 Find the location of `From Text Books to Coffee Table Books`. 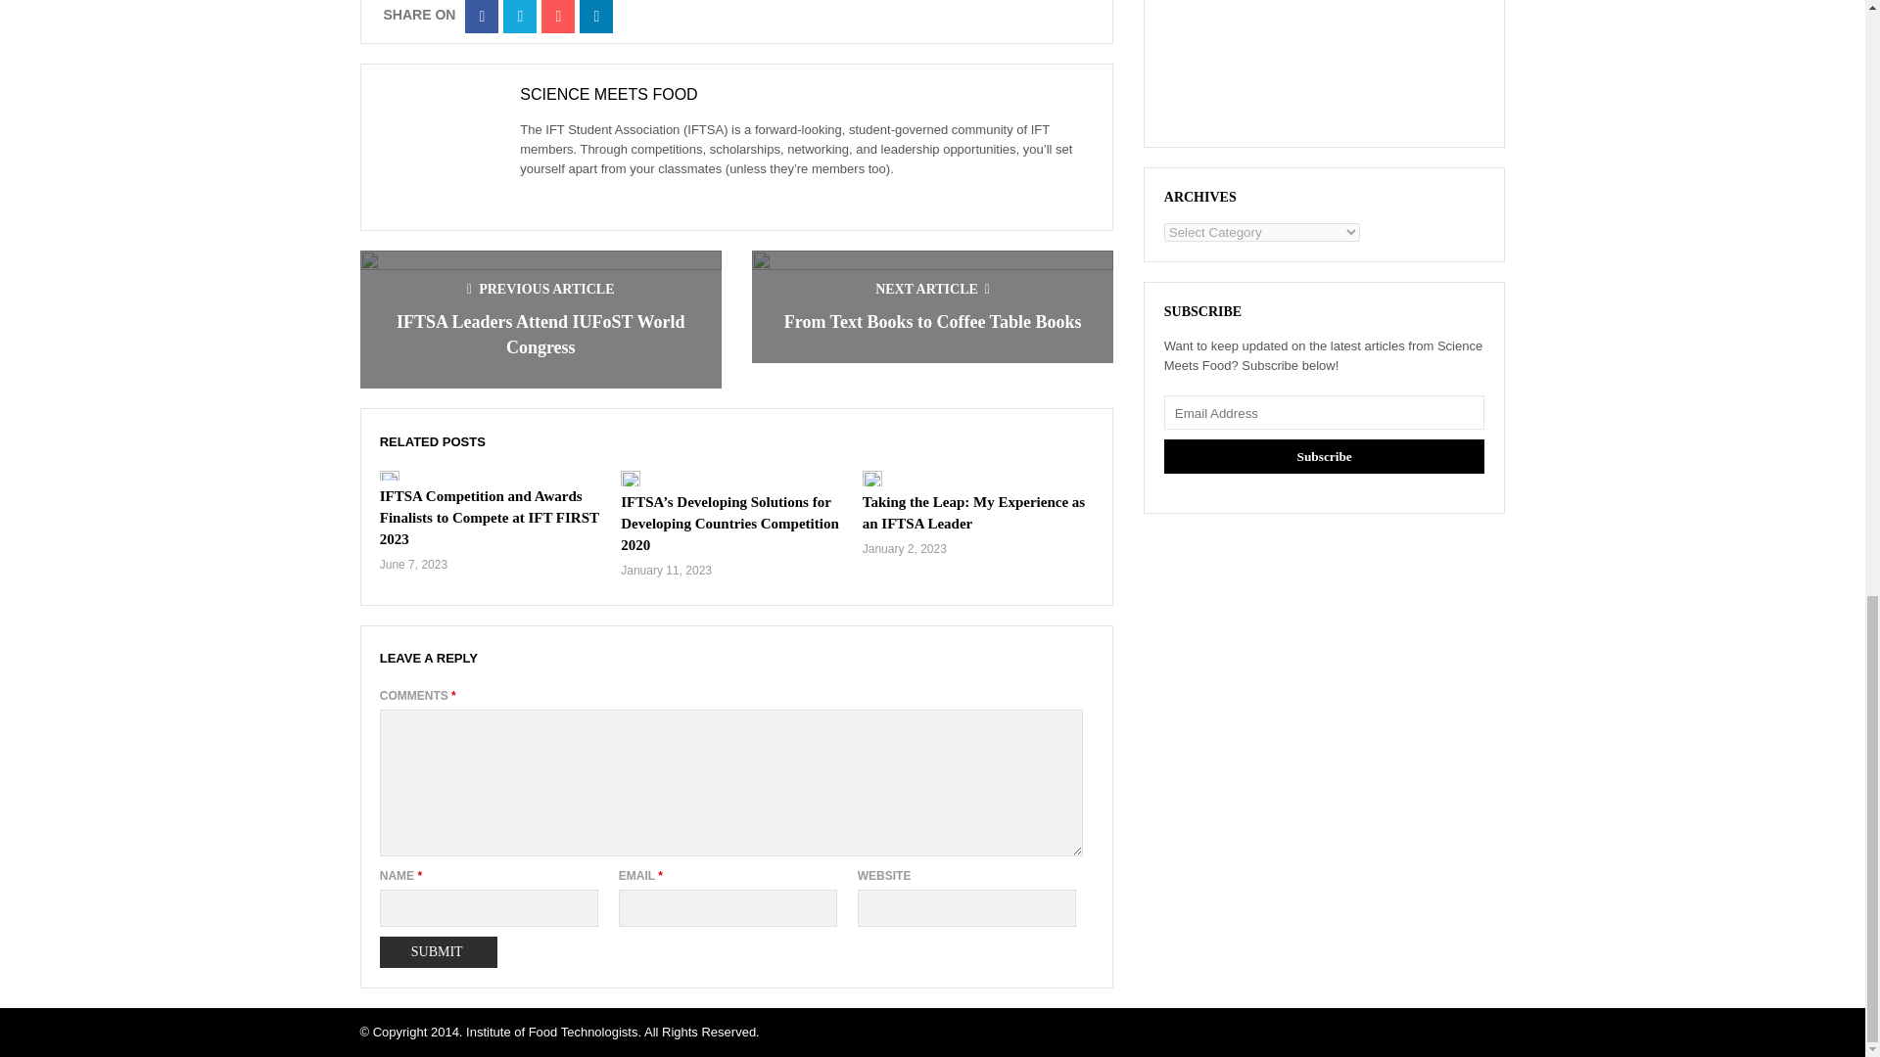

From Text Books to Coffee Table Books is located at coordinates (932, 321).